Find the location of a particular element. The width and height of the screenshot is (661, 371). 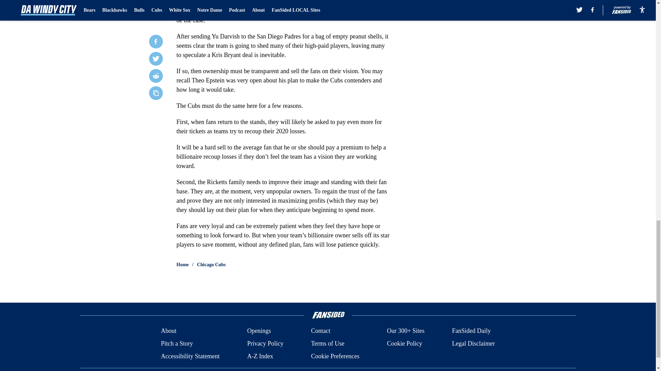

Cookie Preferences is located at coordinates (335, 356).